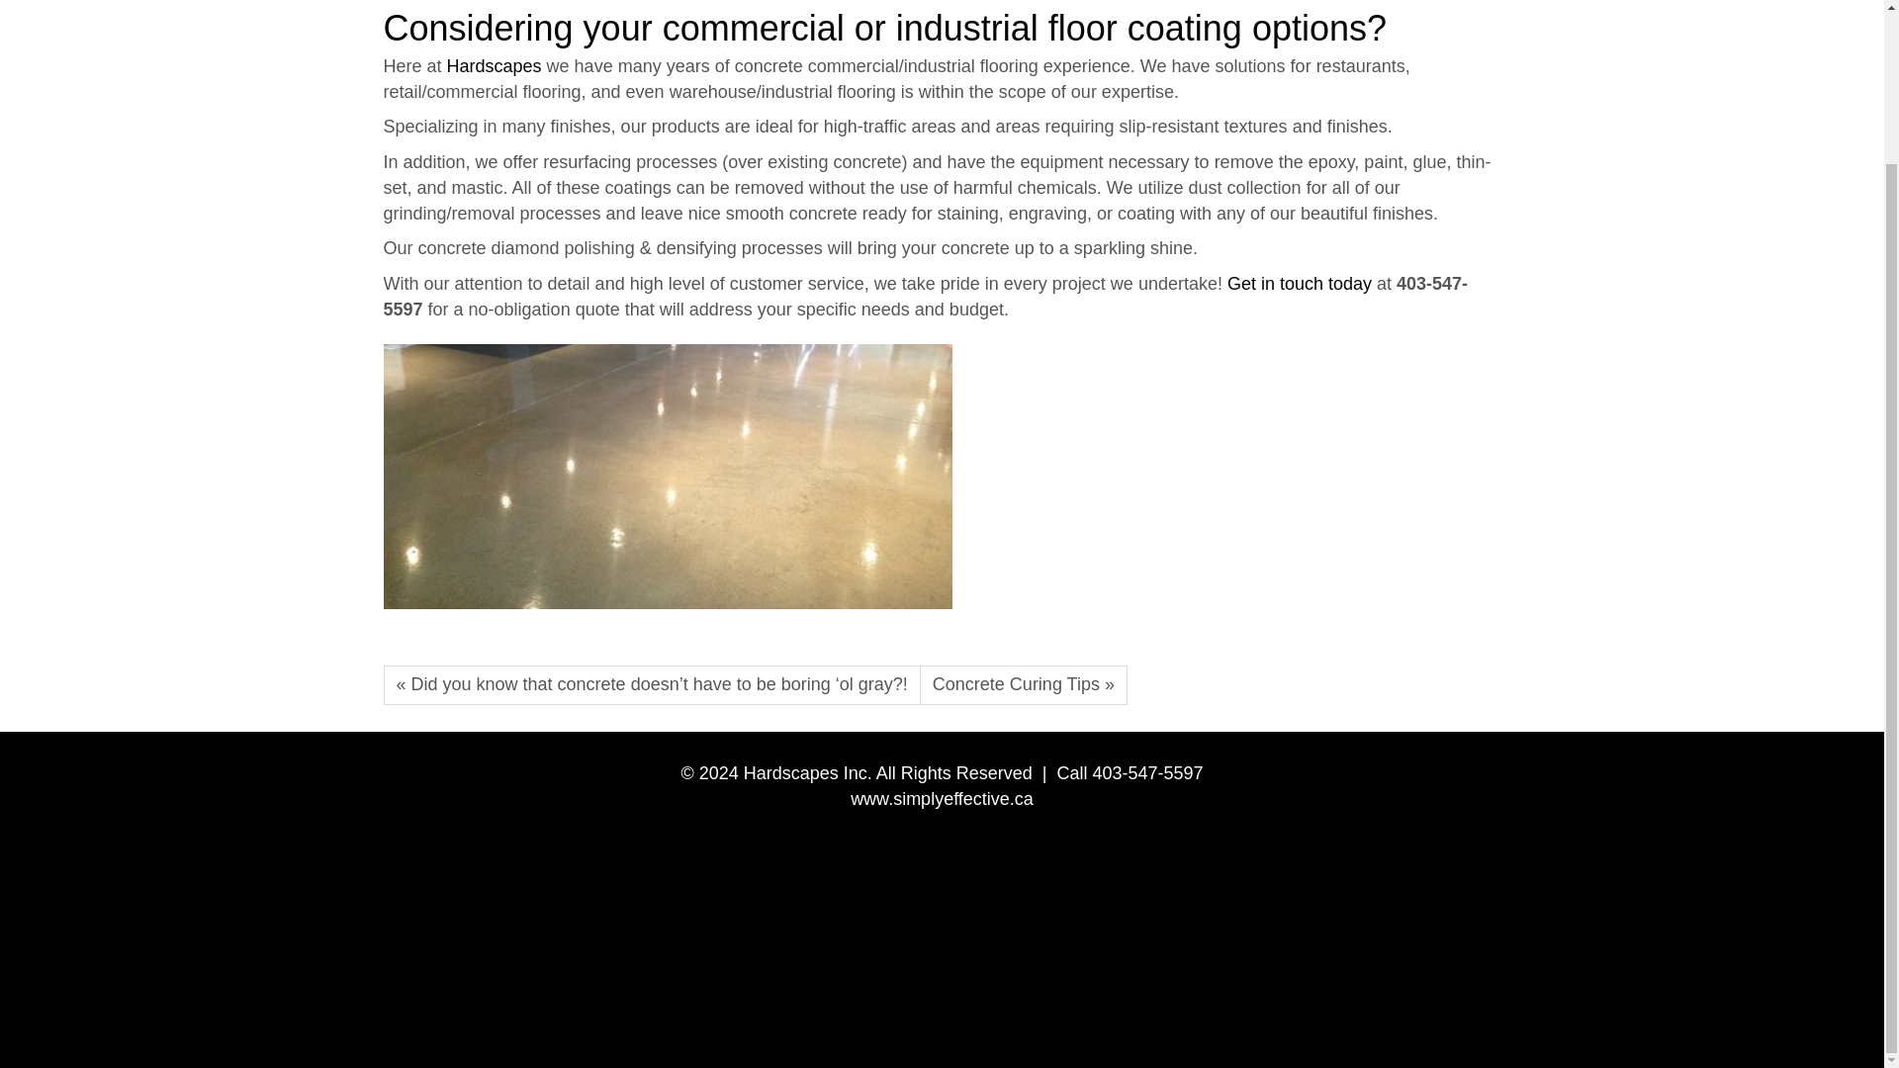 The width and height of the screenshot is (1899, 1068). What do you see at coordinates (942, 799) in the screenshot?
I see `www.simplyeffective.ca` at bounding box center [942, 799].